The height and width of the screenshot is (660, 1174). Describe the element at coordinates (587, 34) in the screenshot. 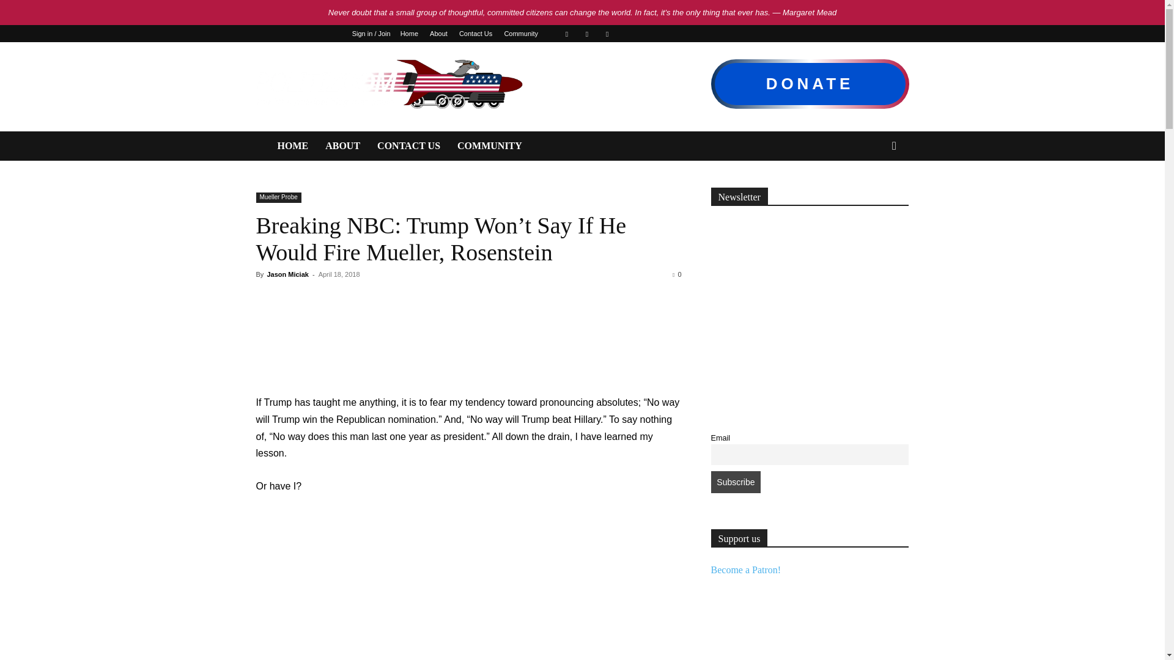

I see `Twitter` at that location.